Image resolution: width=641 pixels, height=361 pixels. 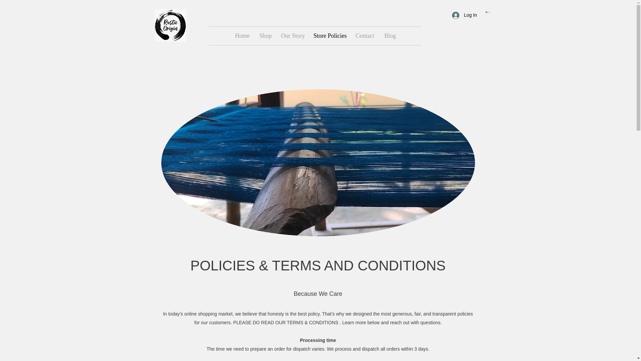 What do you see at coordinates (292, 36) in the screenshot?
I see `Blog` at bounding box center [292, 36].